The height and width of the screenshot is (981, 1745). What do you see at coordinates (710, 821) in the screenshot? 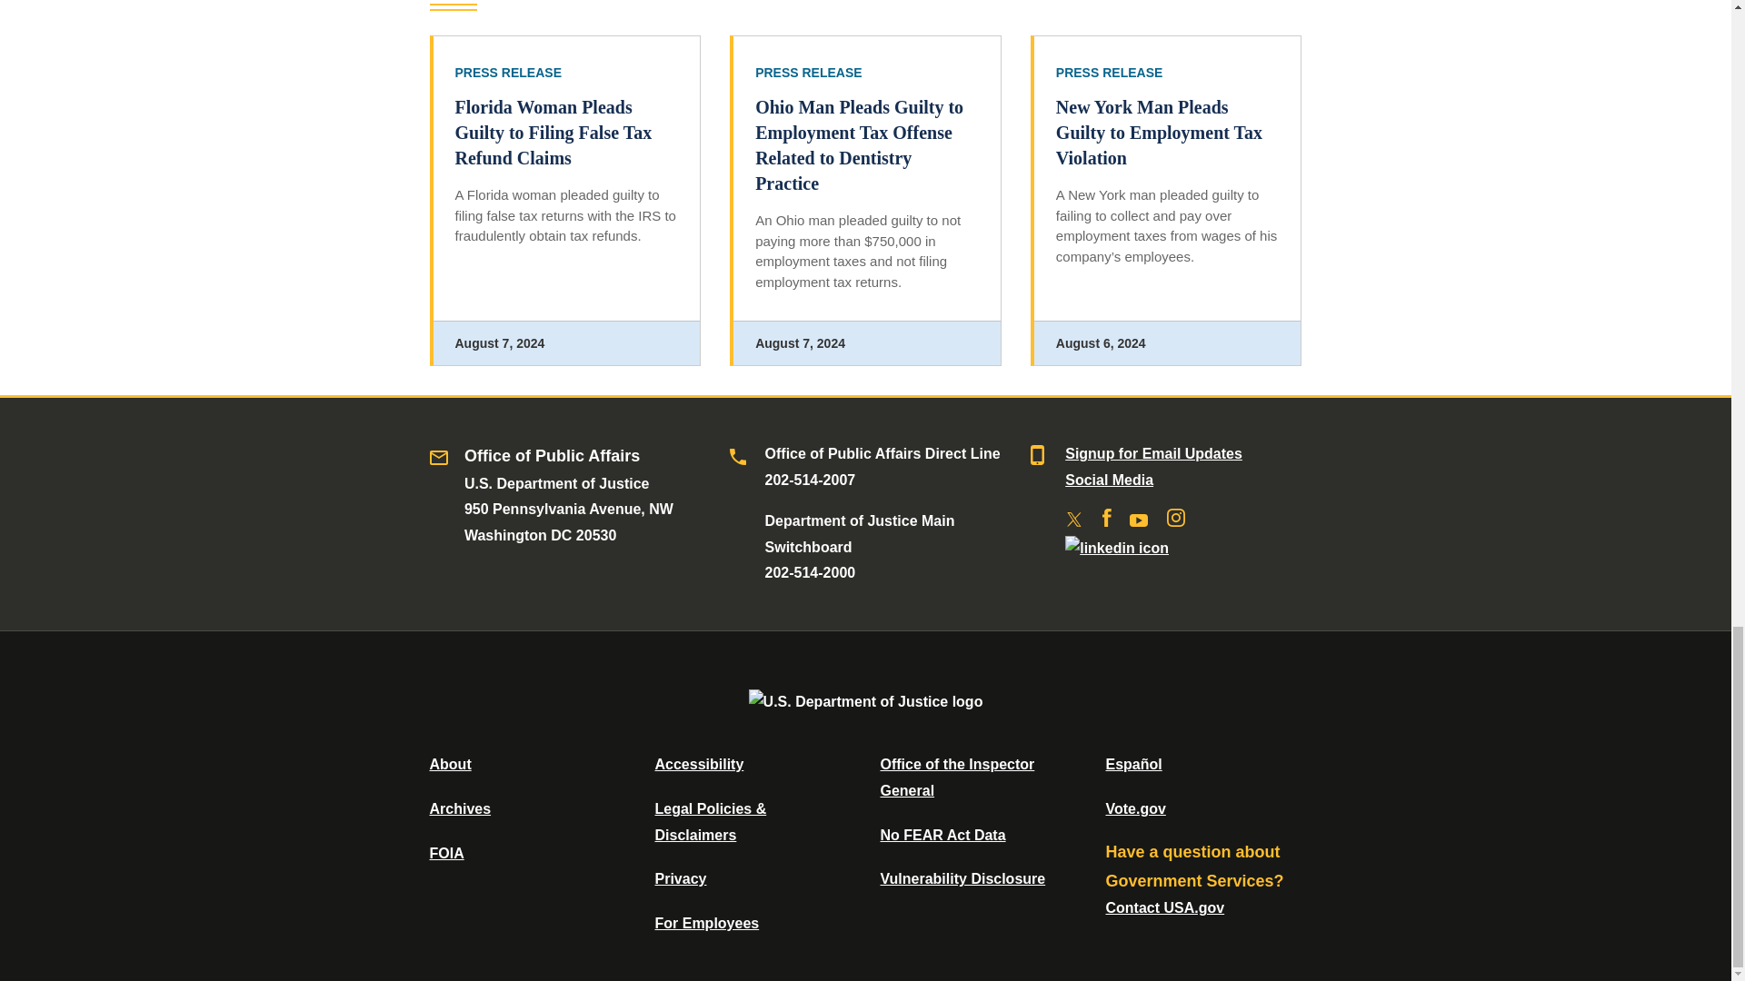
I see `Legal Policies and Disclaimers` at bounding box center [710, 821].